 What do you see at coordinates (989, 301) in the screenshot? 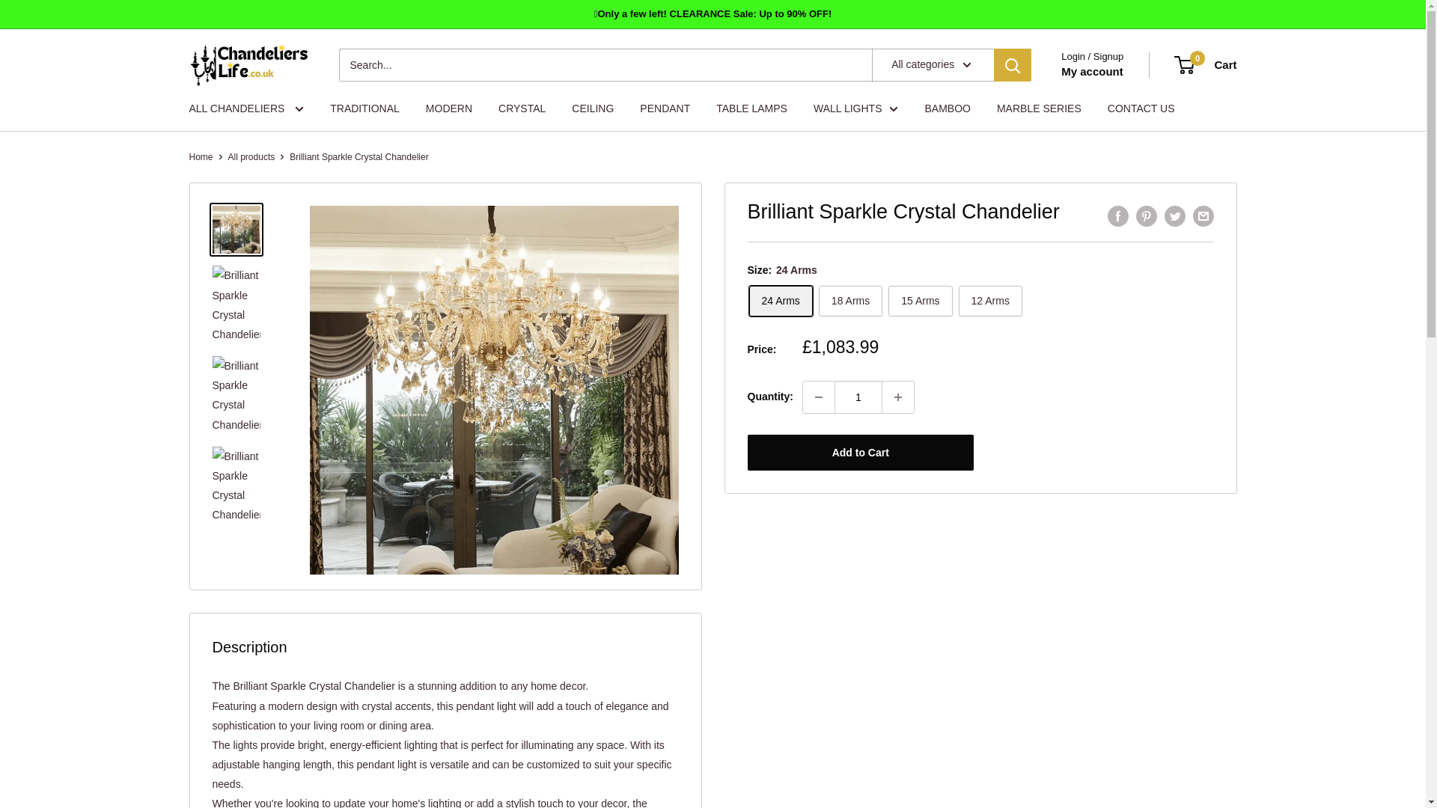
I see `12 Arms` at bounding box center [989, 301].